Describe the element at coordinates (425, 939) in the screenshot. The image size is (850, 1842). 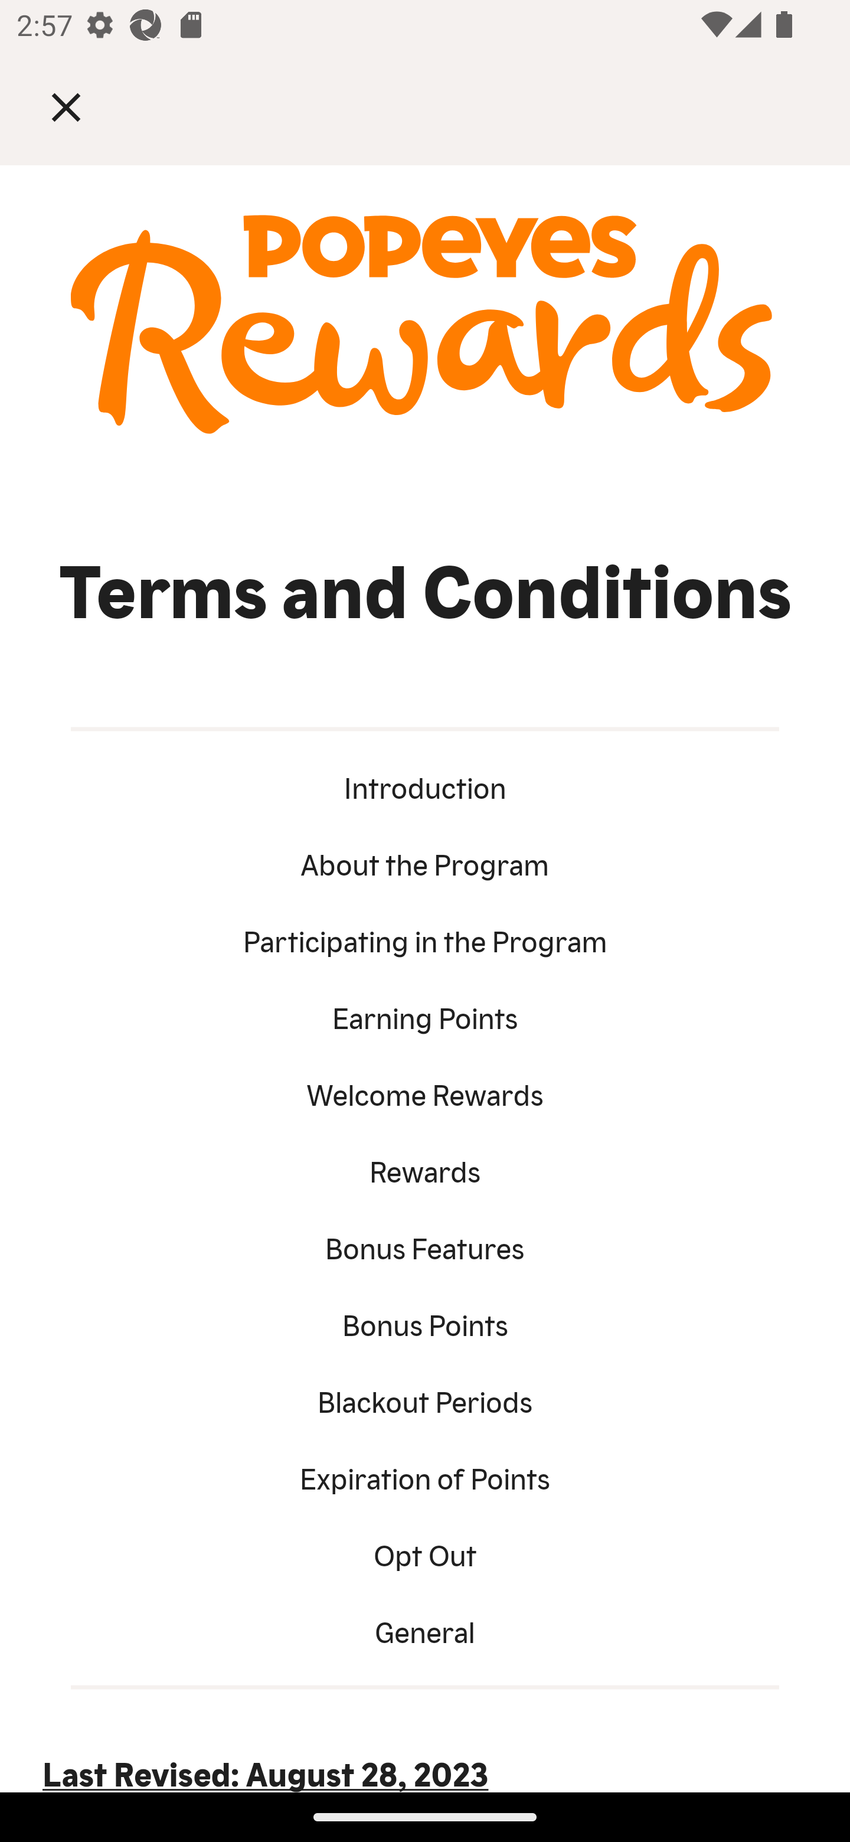
I see `Participating in the Program` at that location.